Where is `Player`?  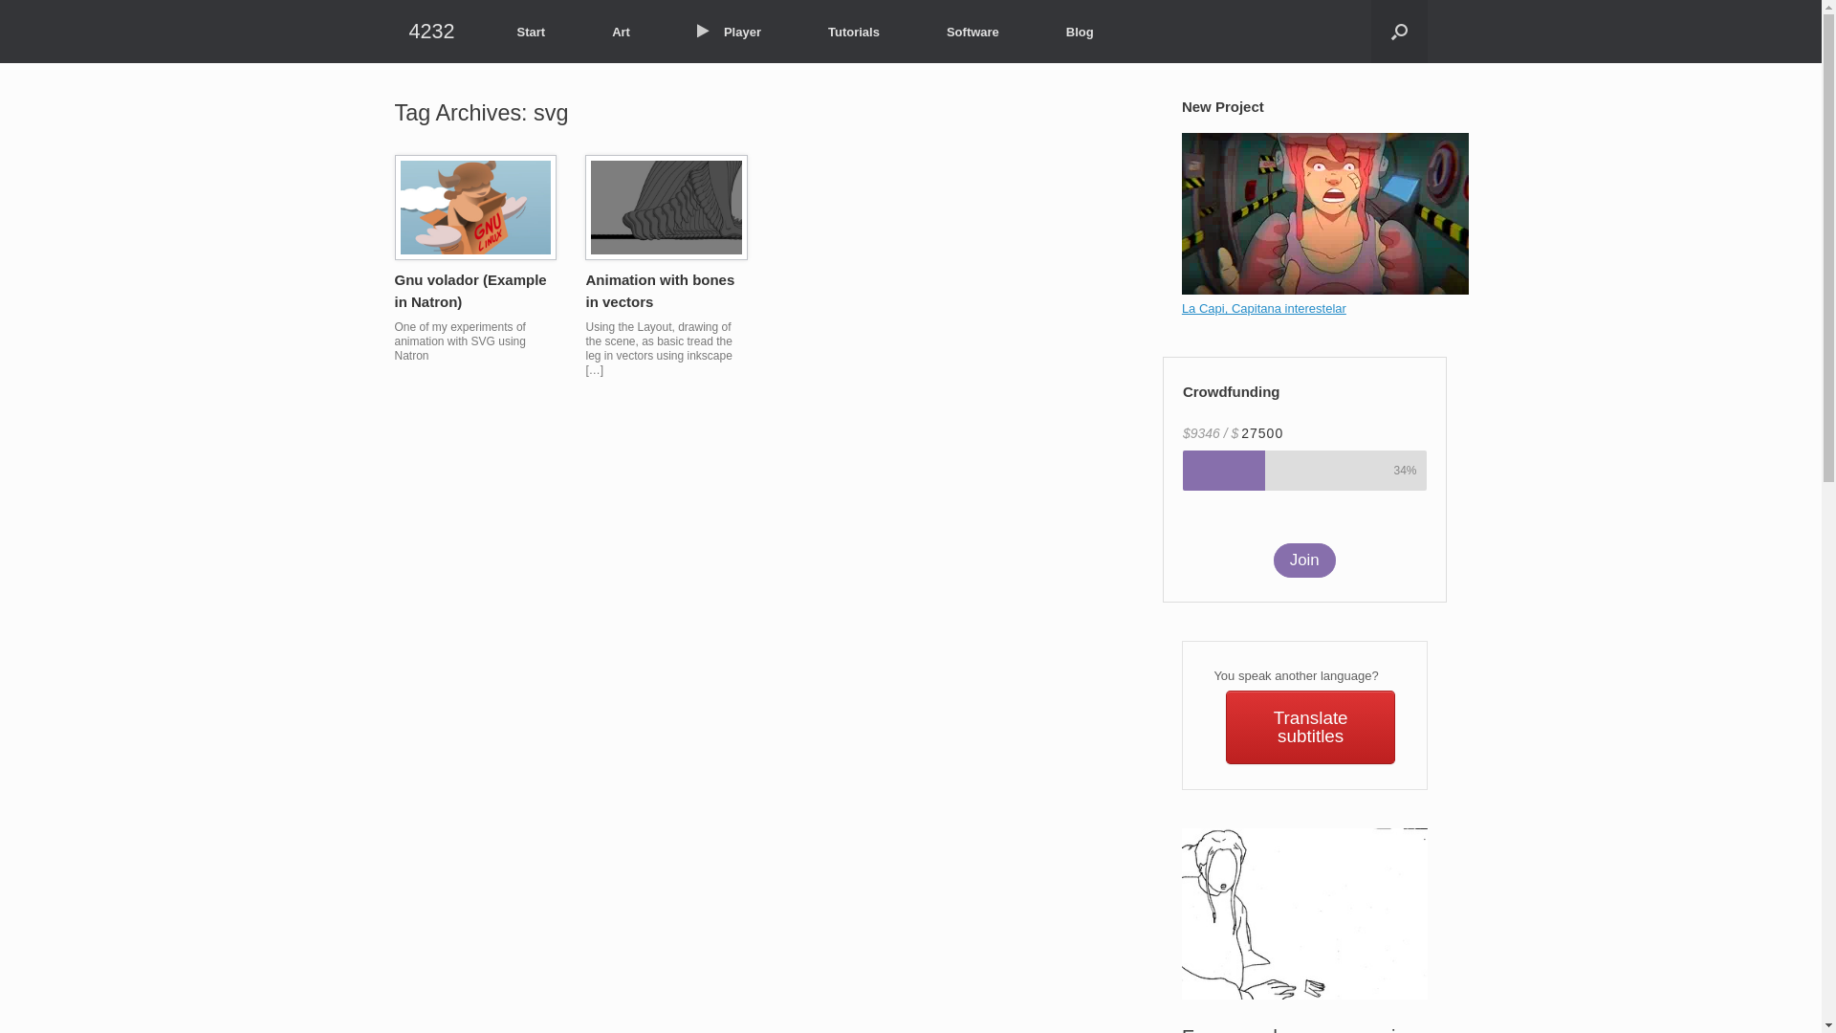 Player is located at coordinates (729, 33).